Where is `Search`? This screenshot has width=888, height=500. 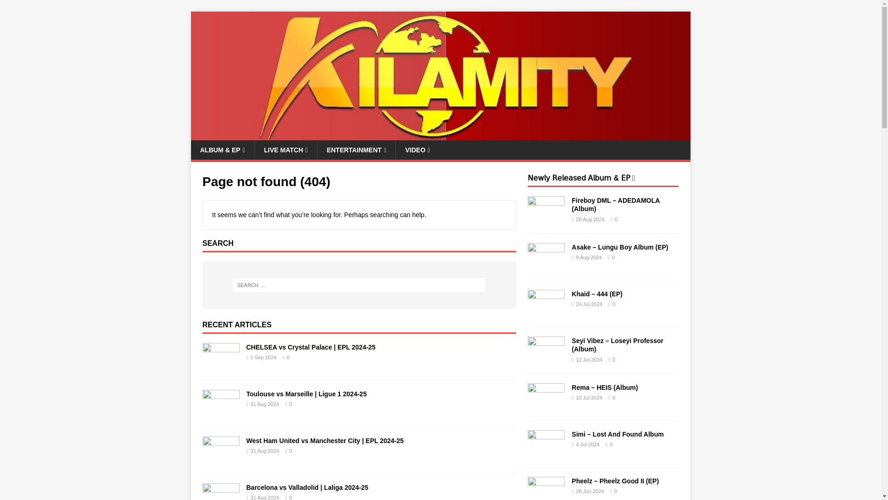 Search is located at coordinates (34, 7).